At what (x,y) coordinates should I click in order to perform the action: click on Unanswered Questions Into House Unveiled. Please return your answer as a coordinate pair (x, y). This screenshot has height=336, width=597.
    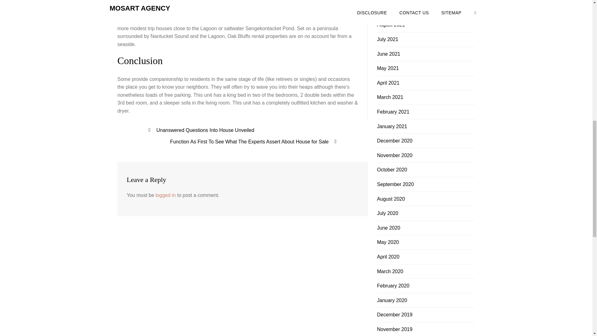
    Looking at the image, I should click on (205, 130).